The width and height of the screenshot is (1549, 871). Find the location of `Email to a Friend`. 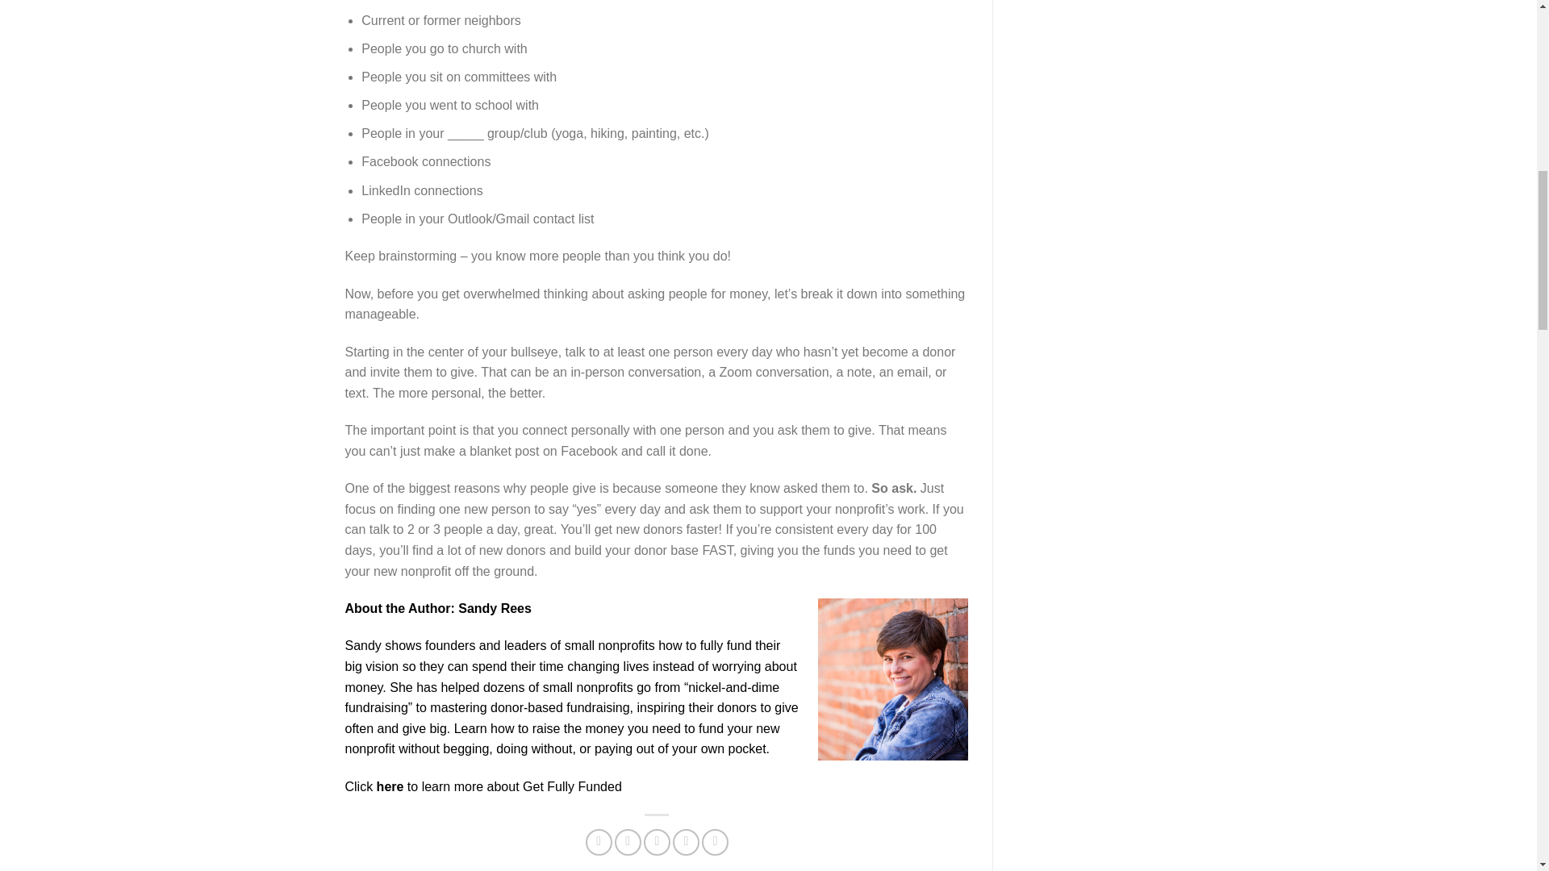

Email to a Friend is located at coordinates (657, 842).